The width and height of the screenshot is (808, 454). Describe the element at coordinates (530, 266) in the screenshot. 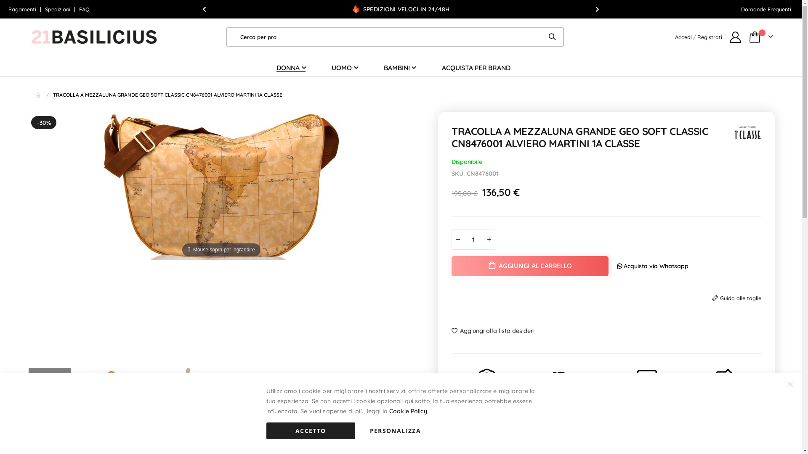

I see `AGGIUNGI AL CARRELLO` at that location.